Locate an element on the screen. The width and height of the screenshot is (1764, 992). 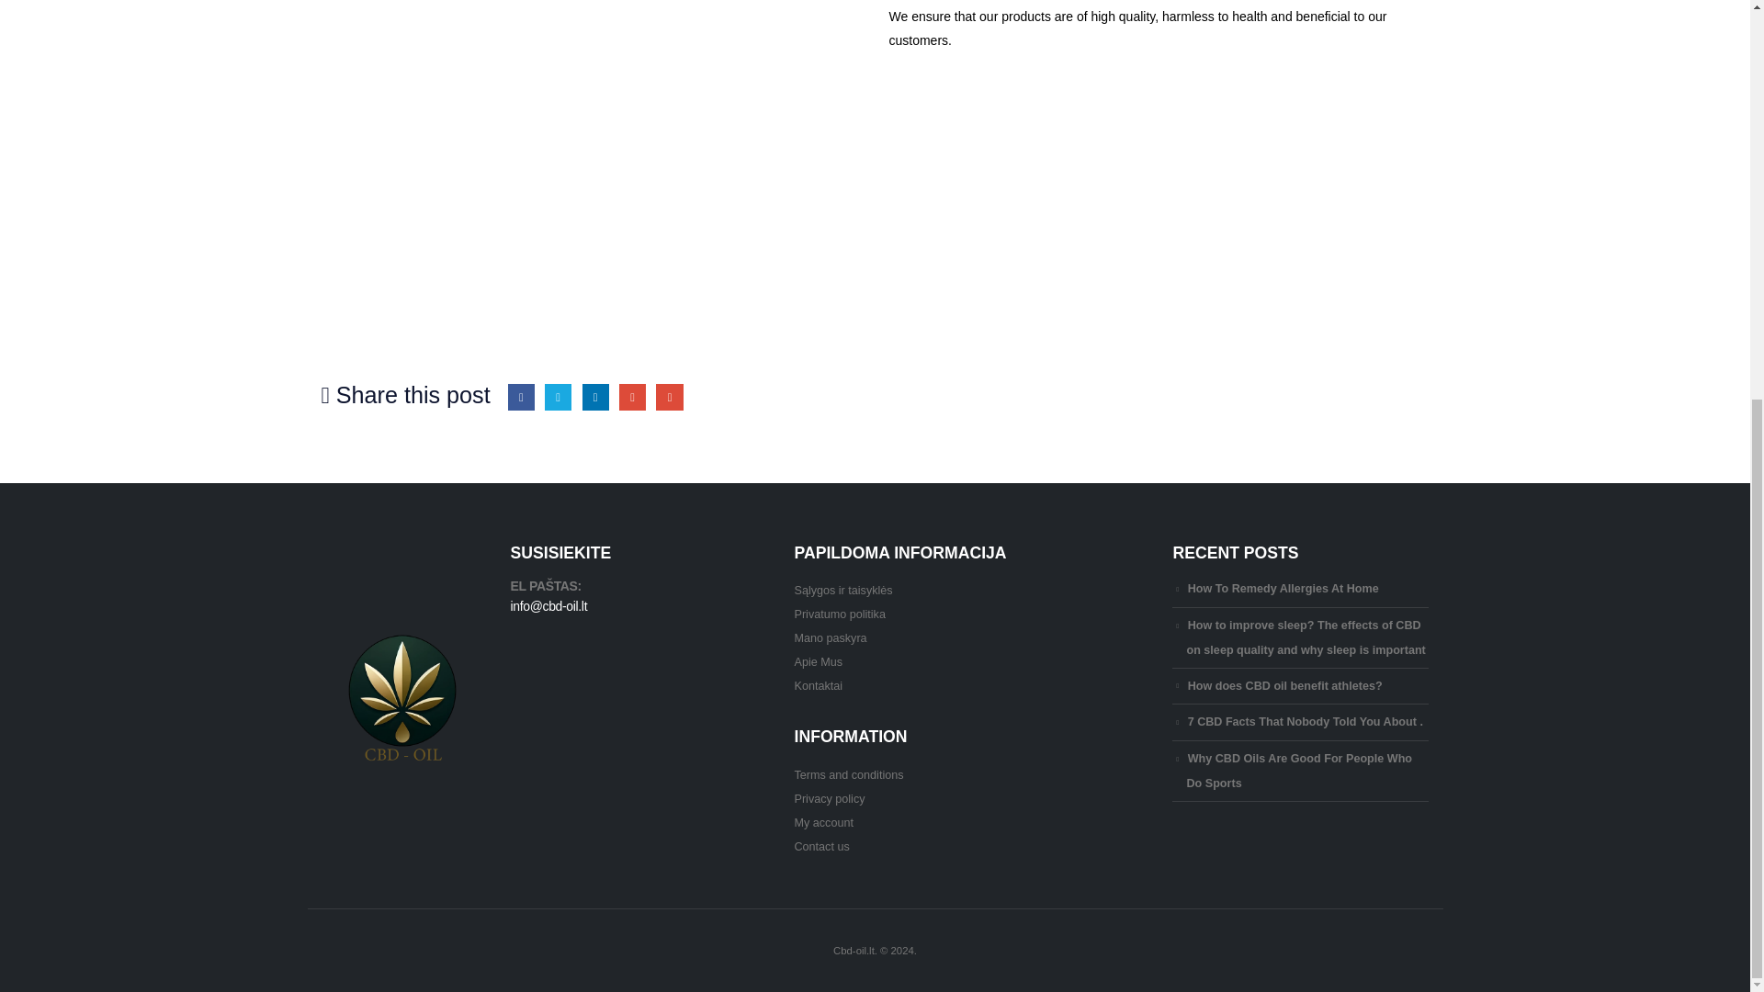
Kontaktai is located at coordinates (818, 685).